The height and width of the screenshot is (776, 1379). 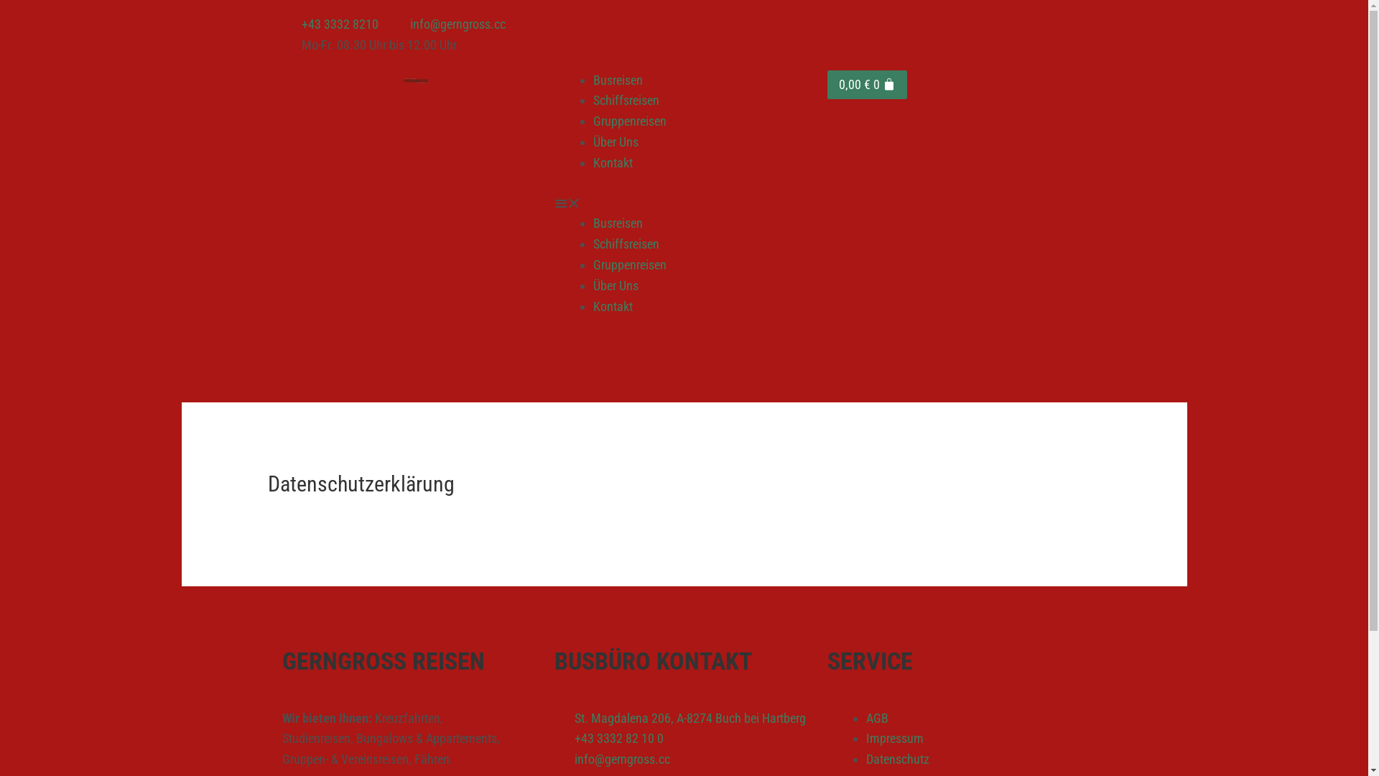 I want to click on Busreisen, so click(x=618, y=80).